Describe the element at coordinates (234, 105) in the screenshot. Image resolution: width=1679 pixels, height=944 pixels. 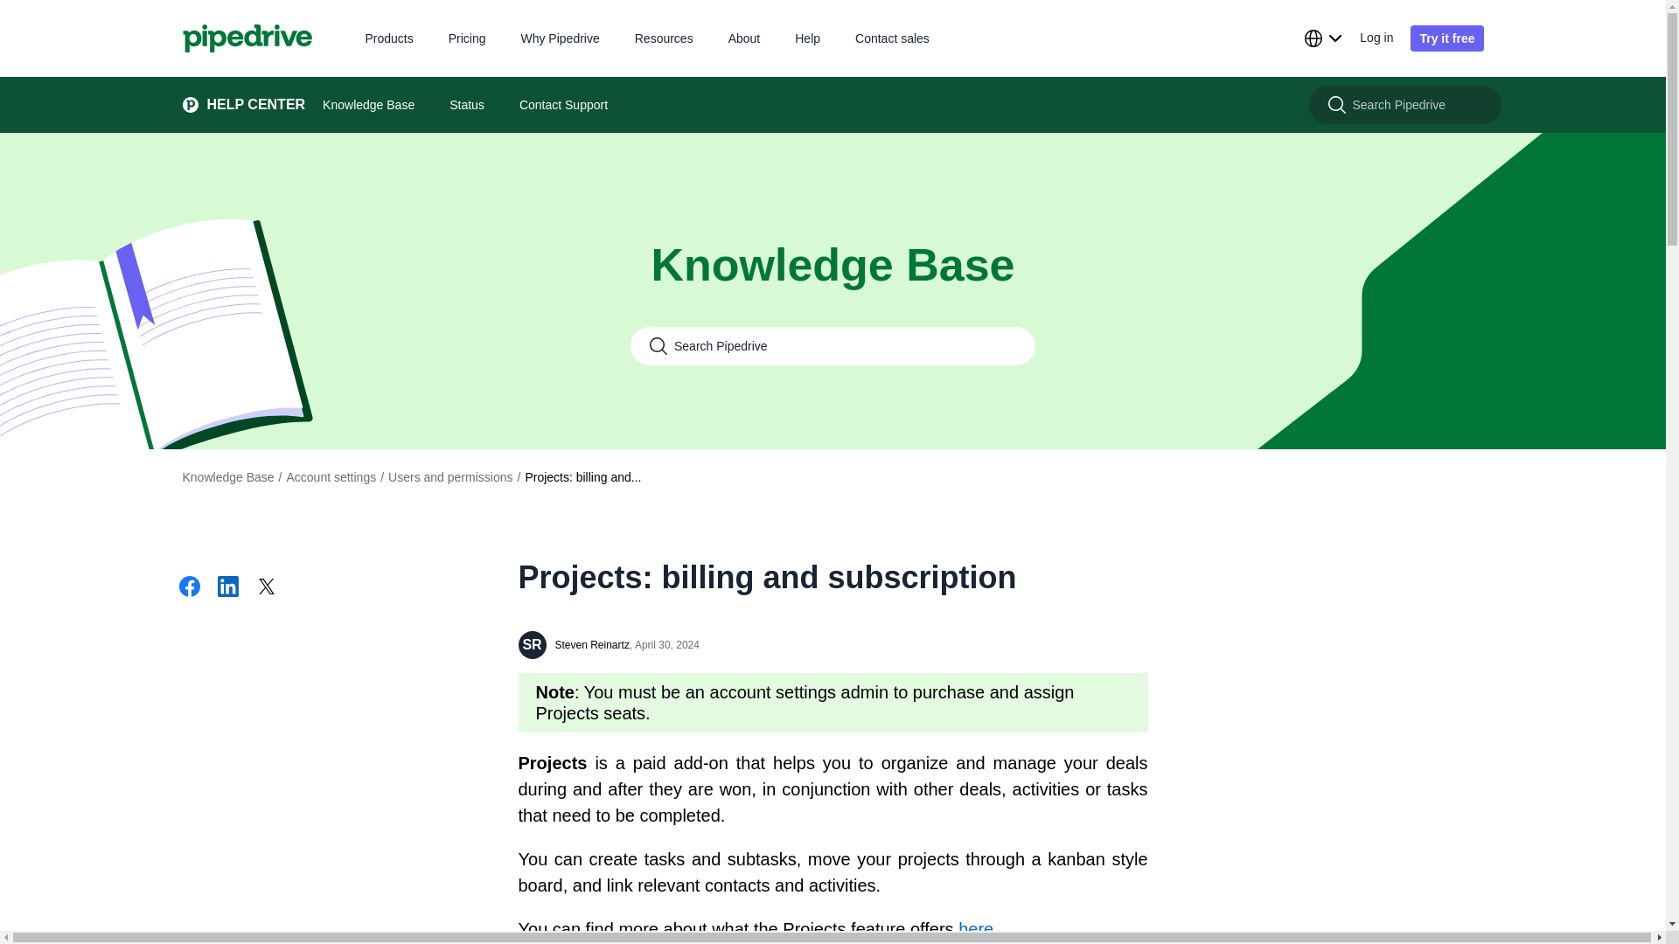
I see `HELP CENTER` at that location.